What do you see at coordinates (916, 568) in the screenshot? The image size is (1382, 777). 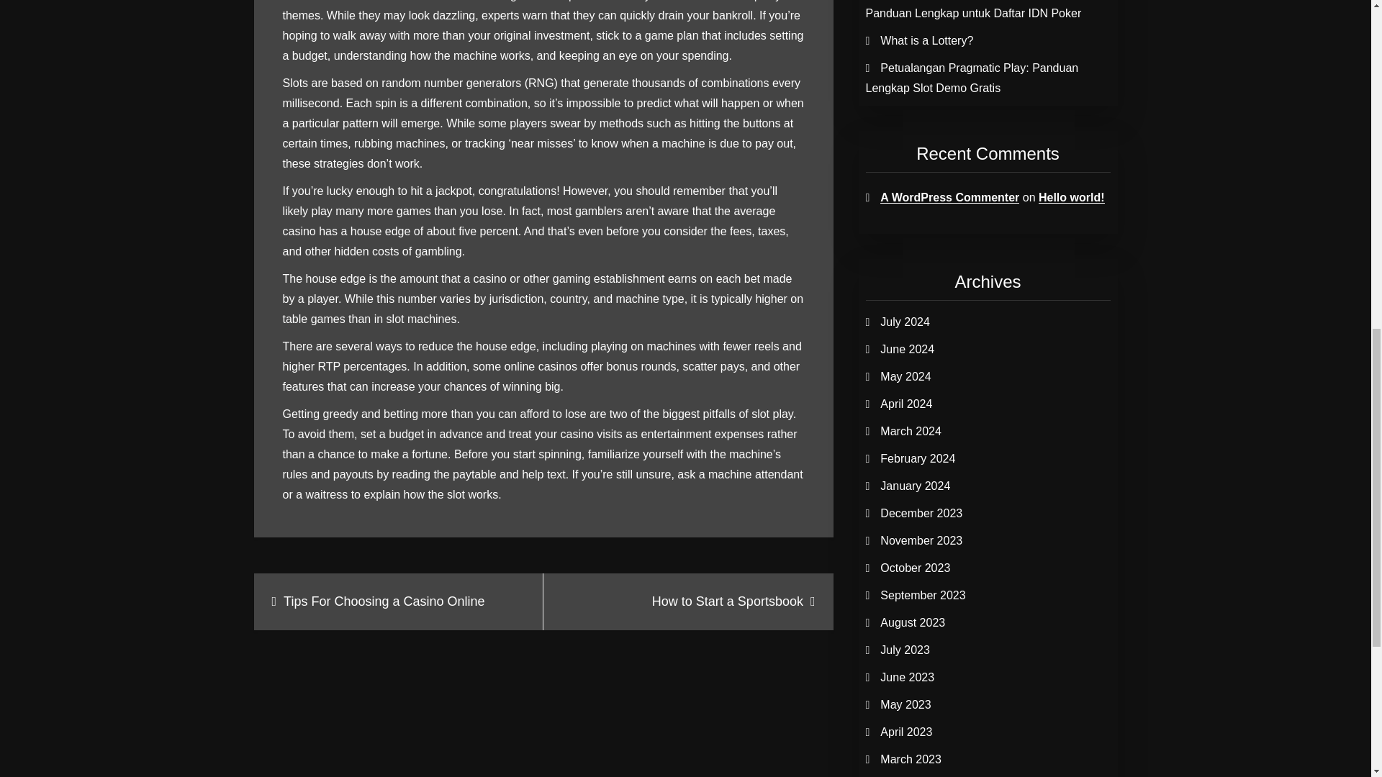 I see `October 2023` at bounding box center [916, 568].